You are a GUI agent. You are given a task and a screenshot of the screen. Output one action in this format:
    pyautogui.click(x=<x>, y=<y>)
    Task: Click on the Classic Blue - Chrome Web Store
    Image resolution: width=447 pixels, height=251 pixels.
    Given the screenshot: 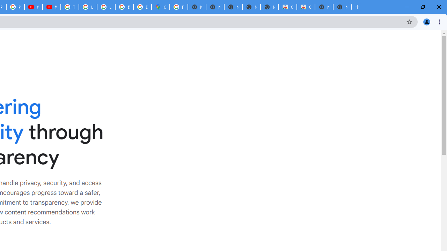 What is the action you would take?
    pyautogui.click(x=287, y=7)
    